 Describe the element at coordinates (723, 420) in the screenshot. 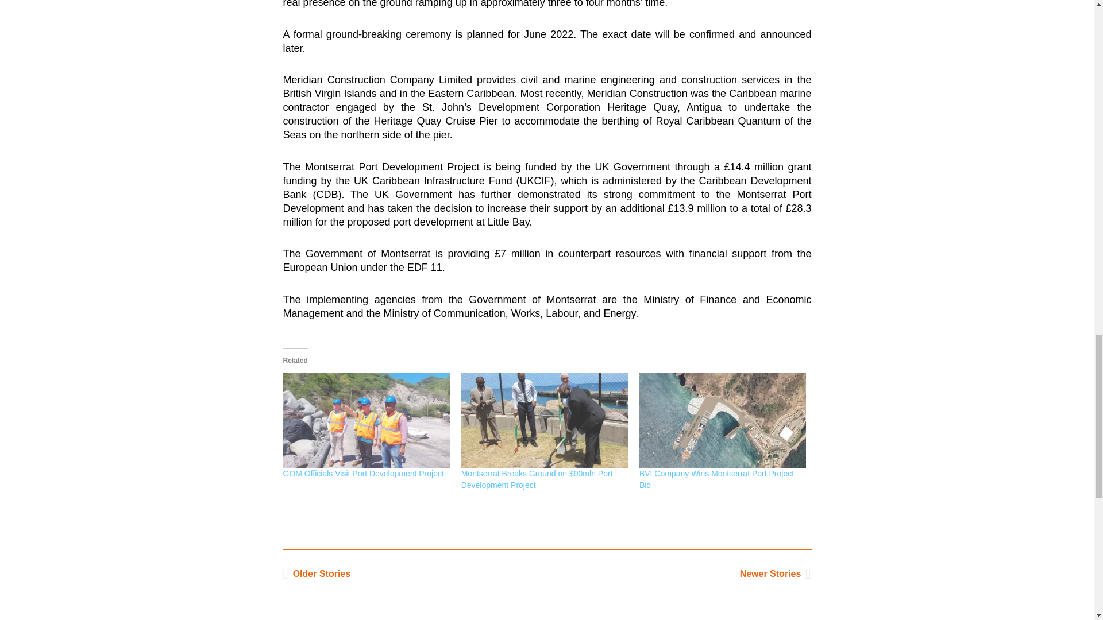

I see `BVI Company Wins Montserrat Port Project Bid` at that location.